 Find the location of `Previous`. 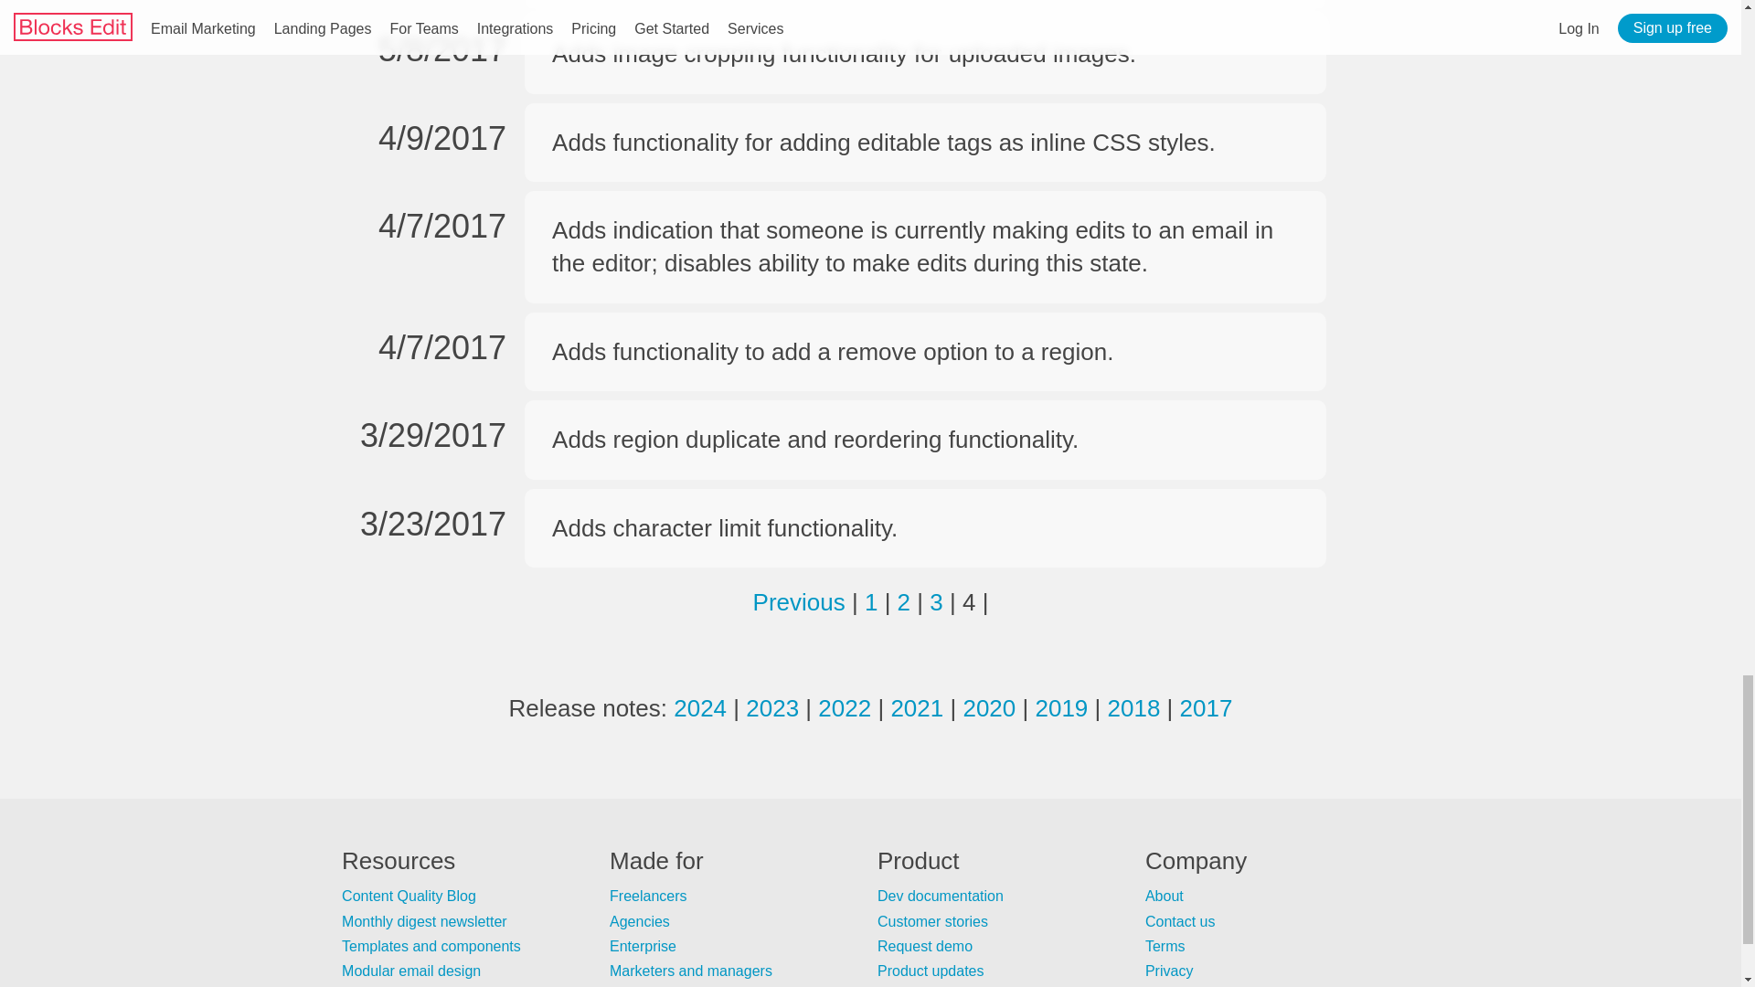

Previous is located at coordinates (799, 601).